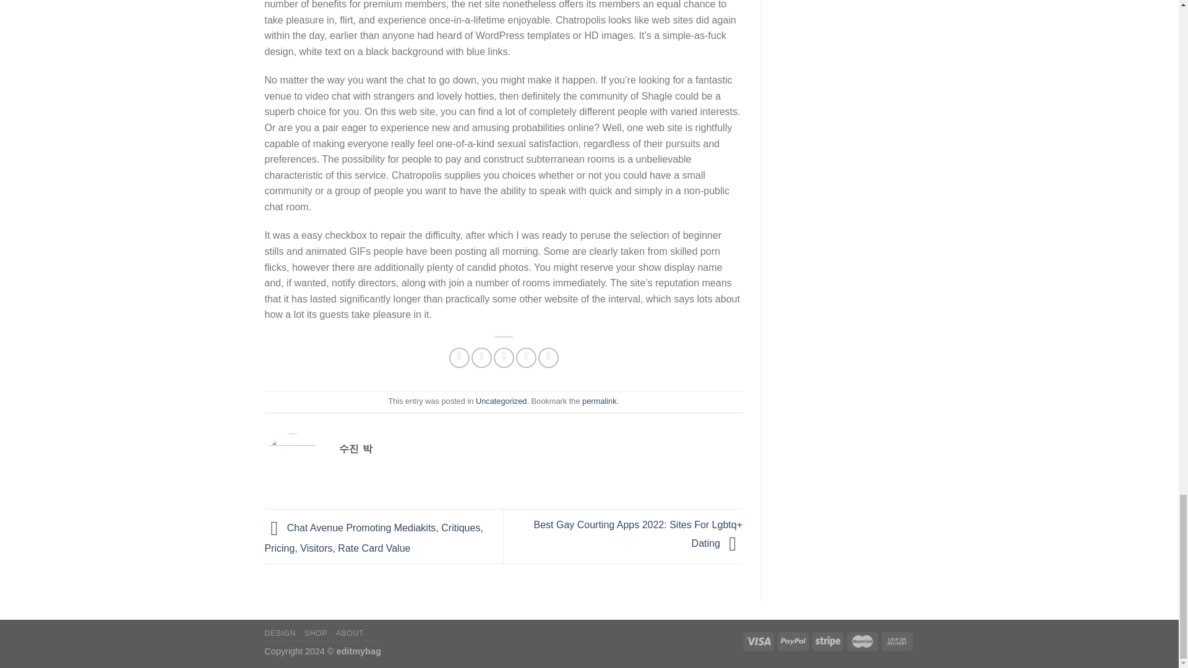 This screenshot has width=1188, height=668. Describe the element at coordinates (459, 358) in the screenshot. I see `Share on Facebook` at that location.